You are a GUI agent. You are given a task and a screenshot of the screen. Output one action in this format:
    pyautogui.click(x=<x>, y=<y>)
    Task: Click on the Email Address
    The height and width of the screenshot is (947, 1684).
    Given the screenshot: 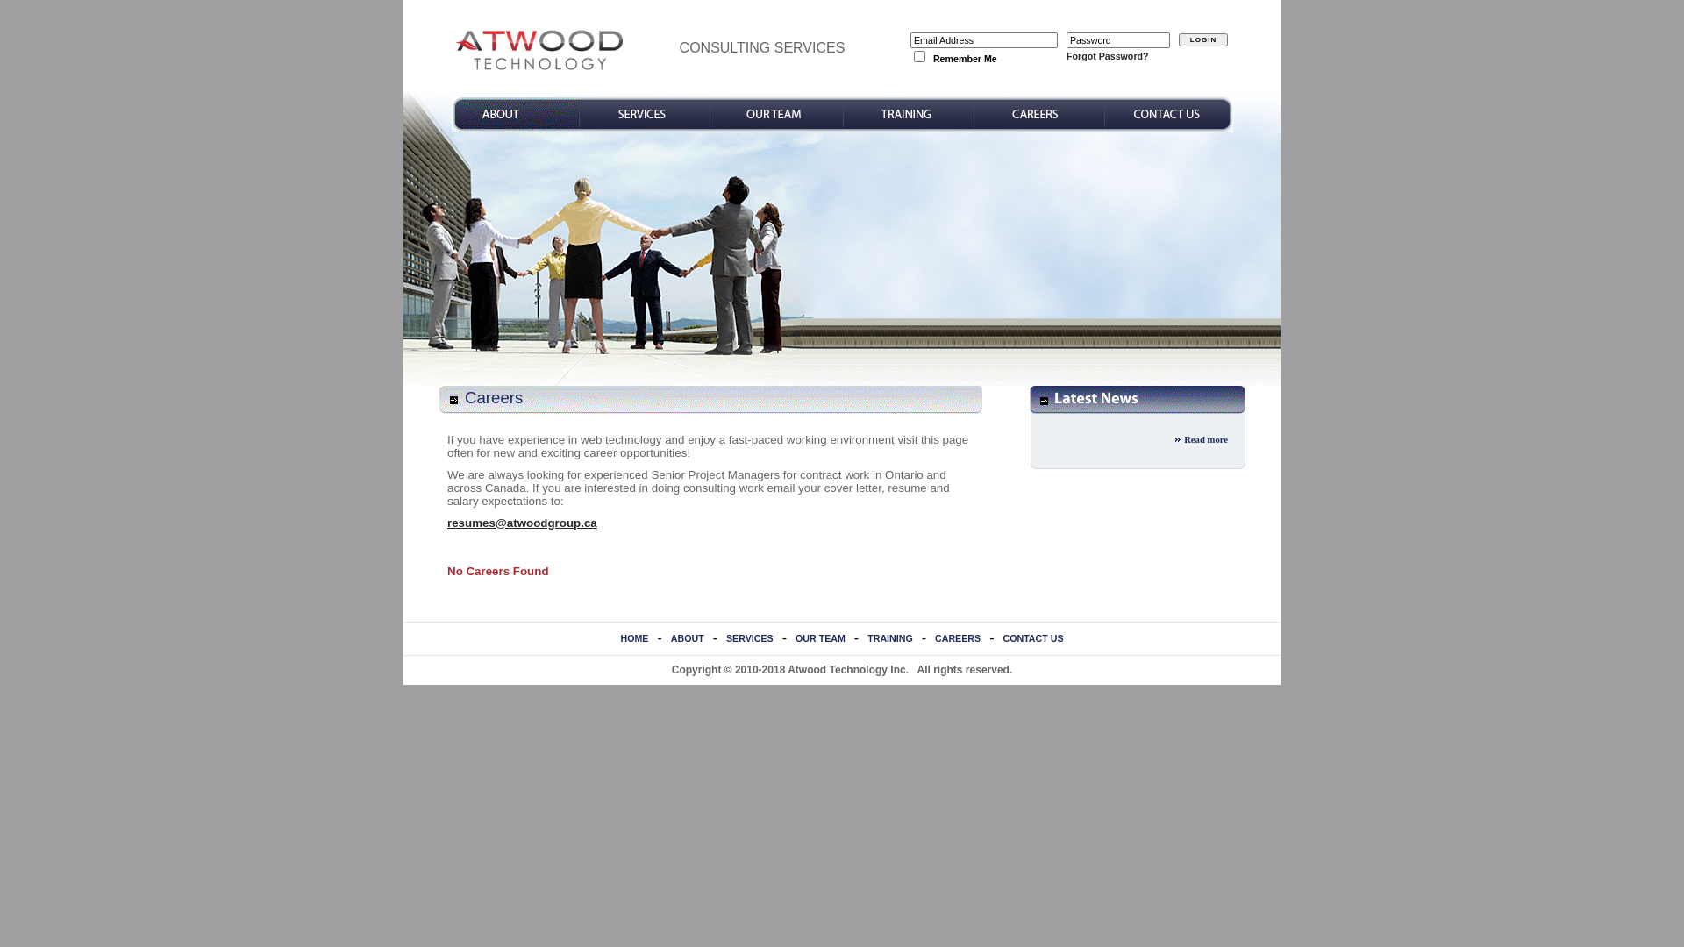 What is the action you would take?
    pyautogui.click(x=984, y=39)
    